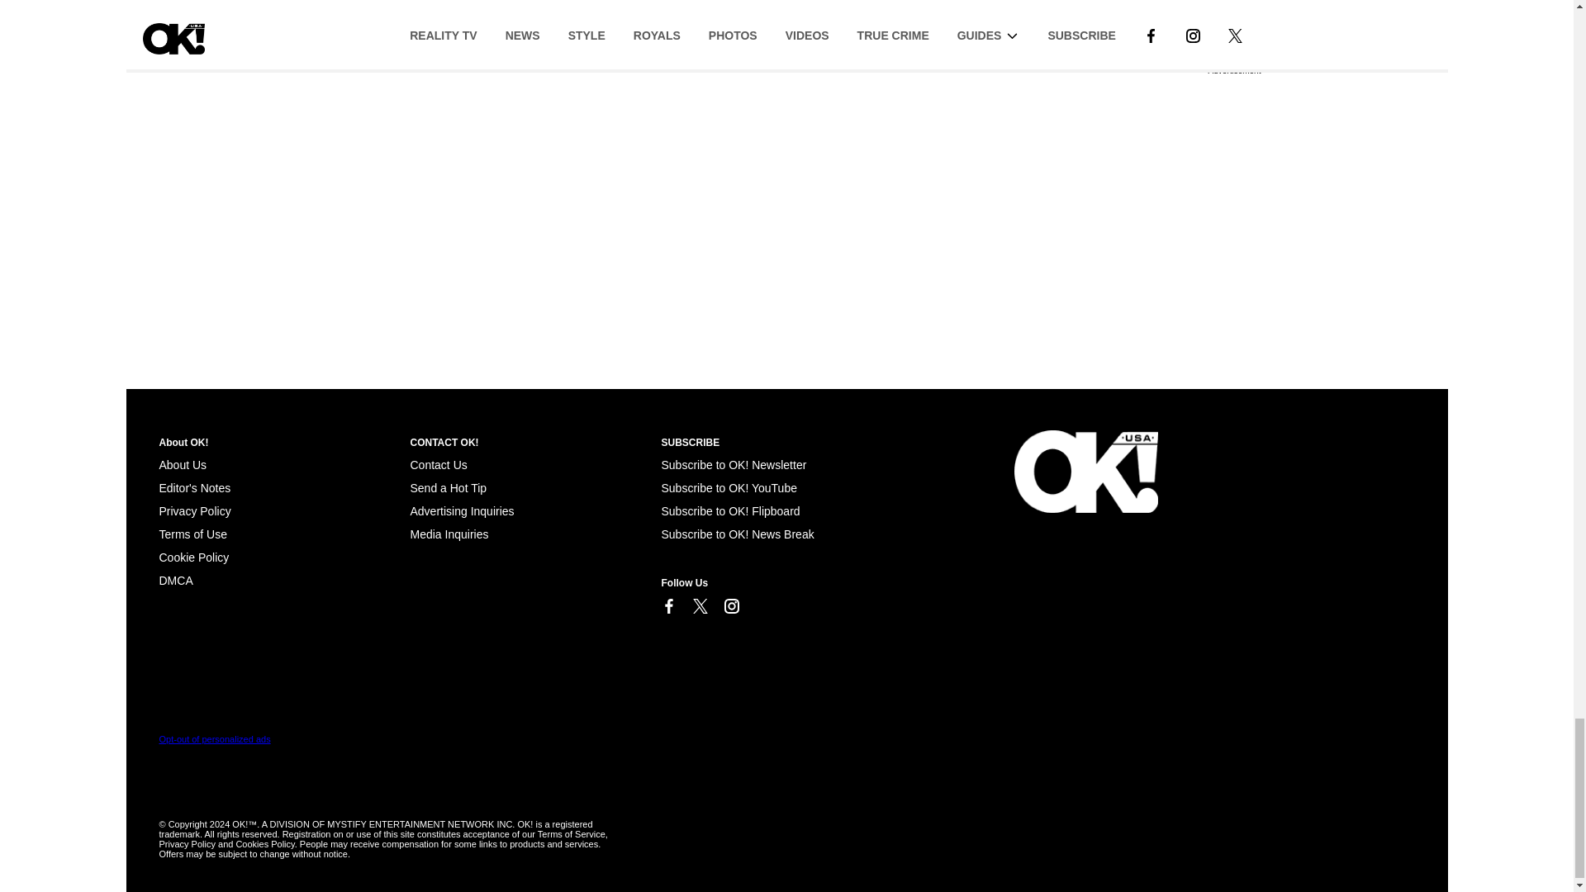 The width and height of the screenshot is (1586, 892). Describe the element at coordinates (438, 465) in the screenshot. I see `Contact Us` at that location.